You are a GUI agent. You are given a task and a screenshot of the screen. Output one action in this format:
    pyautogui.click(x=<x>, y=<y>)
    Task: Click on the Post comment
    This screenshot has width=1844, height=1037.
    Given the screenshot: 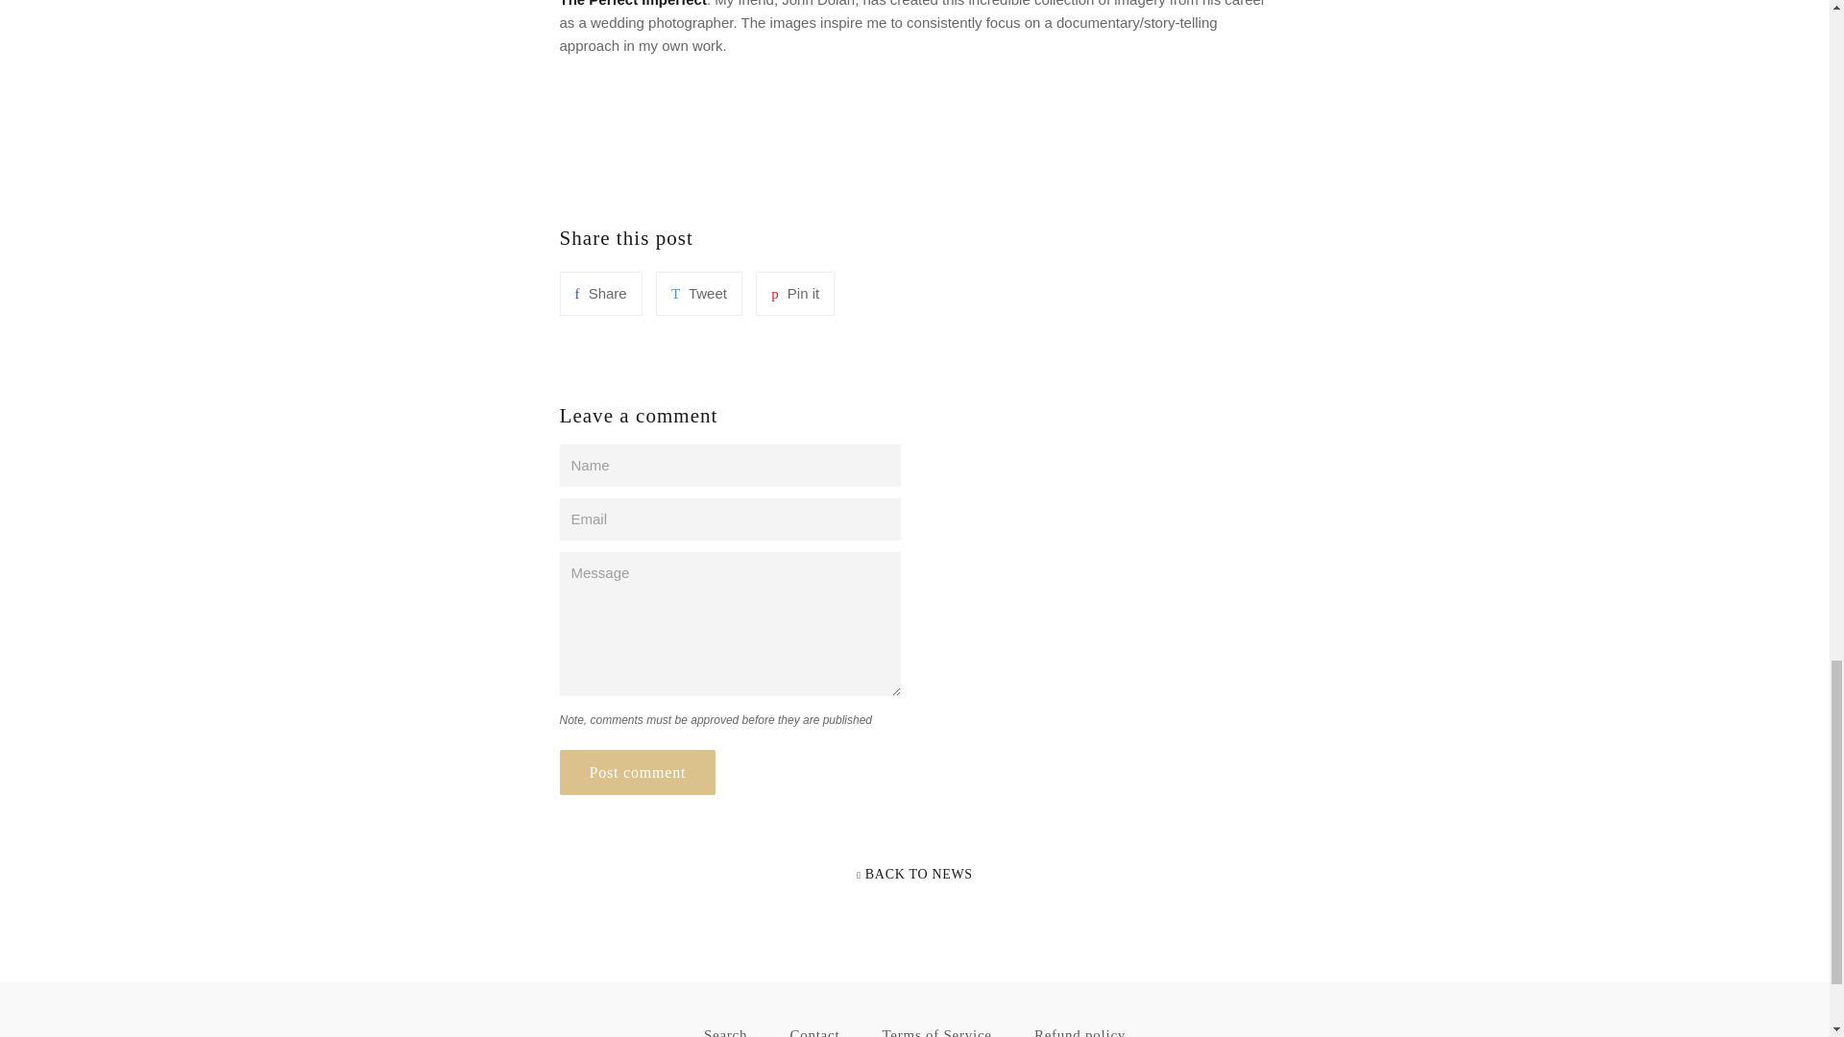 What is the action you would take?
    pyautogui.click(x=636, y=772)
    